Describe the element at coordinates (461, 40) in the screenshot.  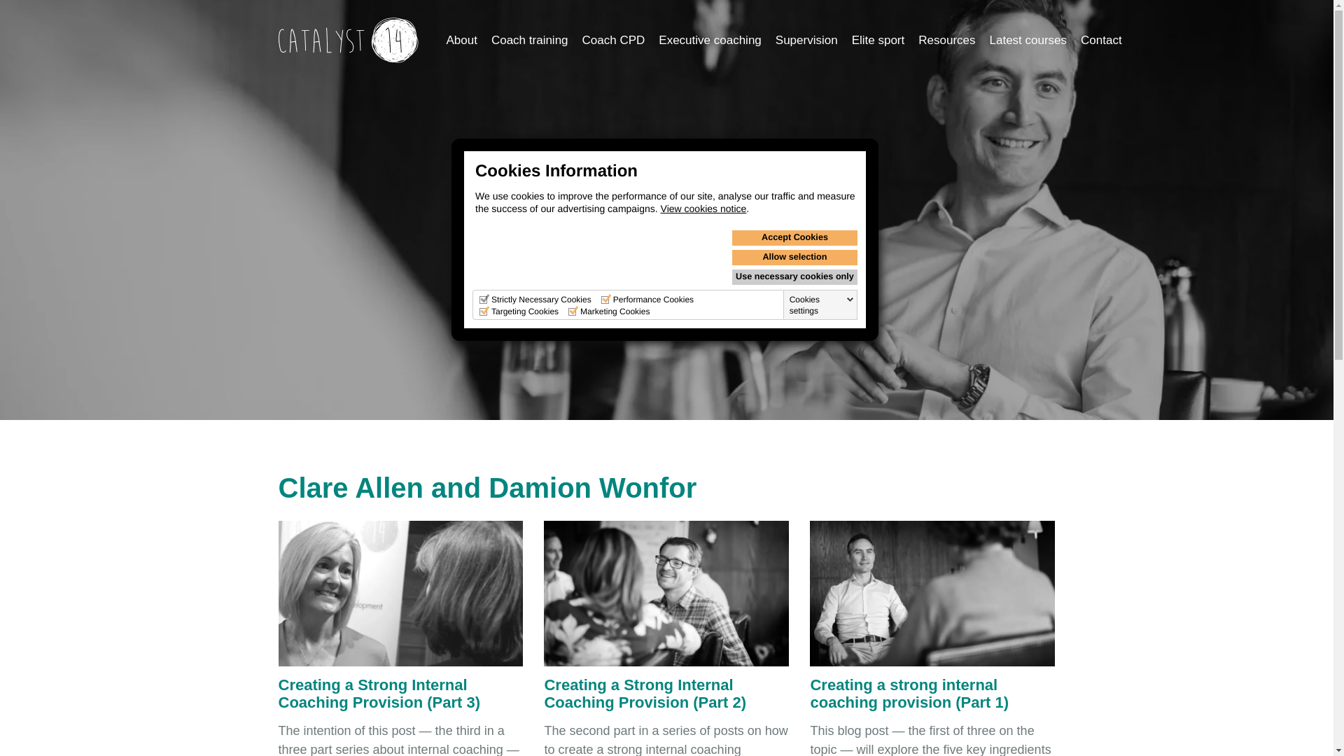
I see `About` at that location.